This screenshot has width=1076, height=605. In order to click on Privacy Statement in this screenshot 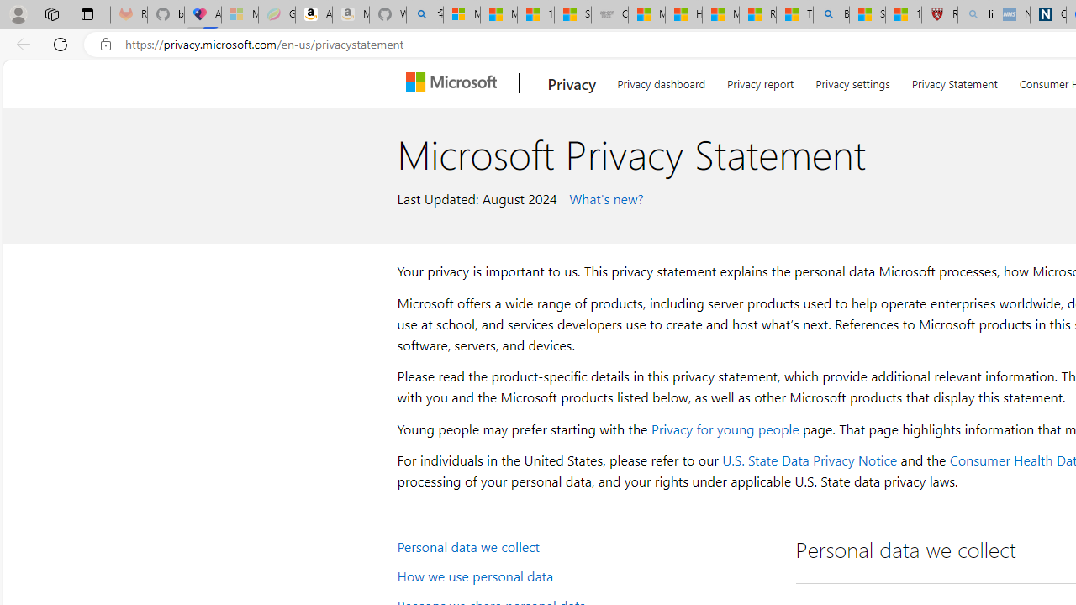, I will do `click(954, 81)`.